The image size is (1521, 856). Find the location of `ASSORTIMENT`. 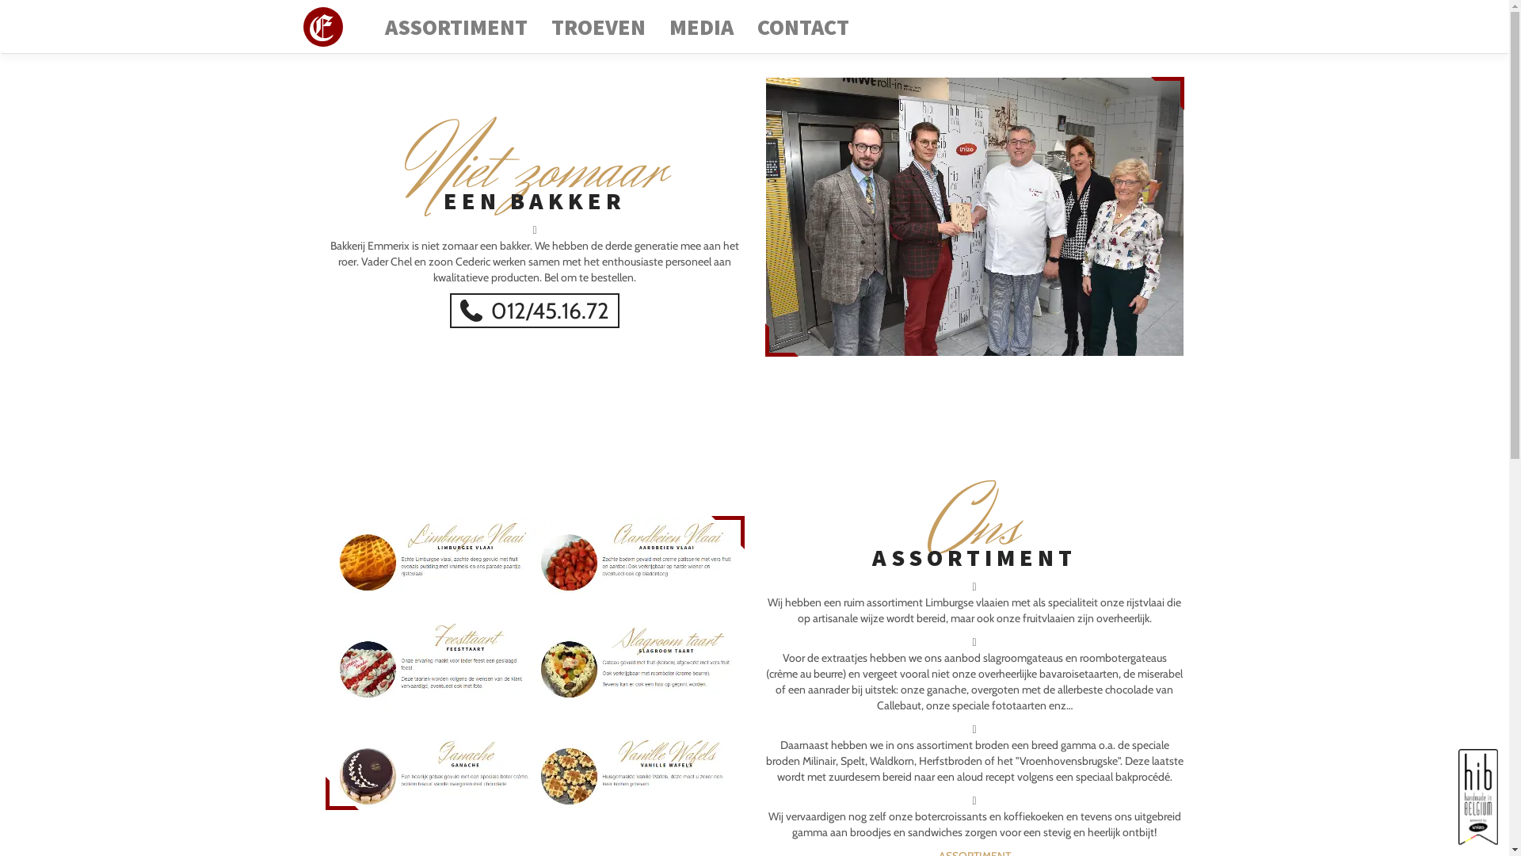

ASSORTIMENT is located at coordinates (456, 27).